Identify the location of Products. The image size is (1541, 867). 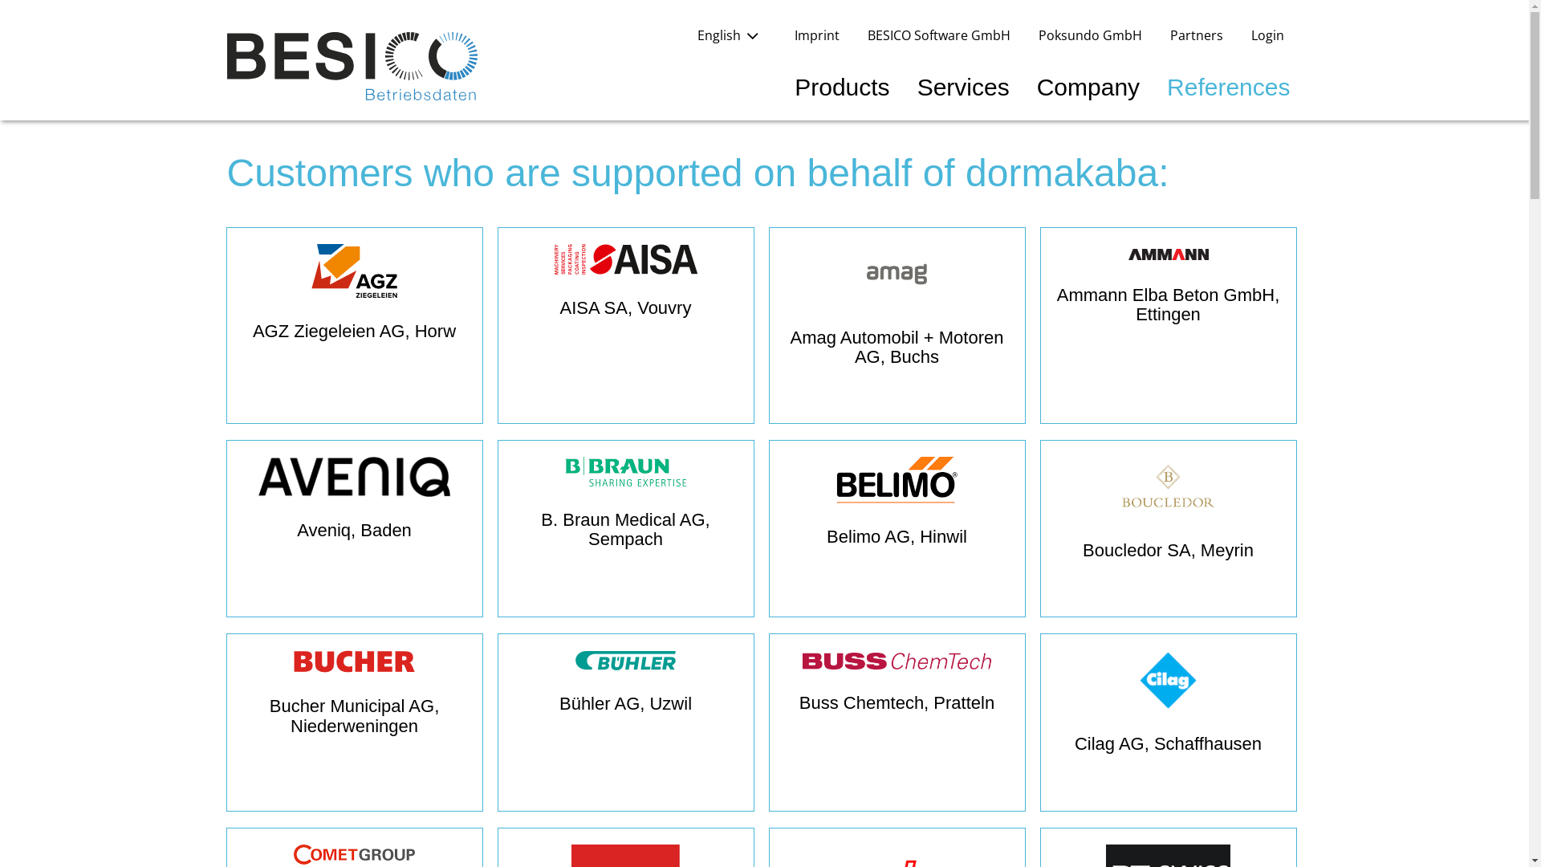
(842, 87).